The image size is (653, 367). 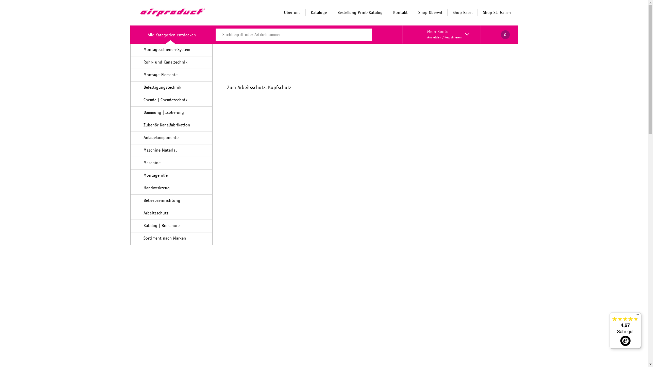 What do you see at coordinates (360, 13) in the screenshot?
I see `Bestellung Print-Katalog` at bounding box center [360, 13].